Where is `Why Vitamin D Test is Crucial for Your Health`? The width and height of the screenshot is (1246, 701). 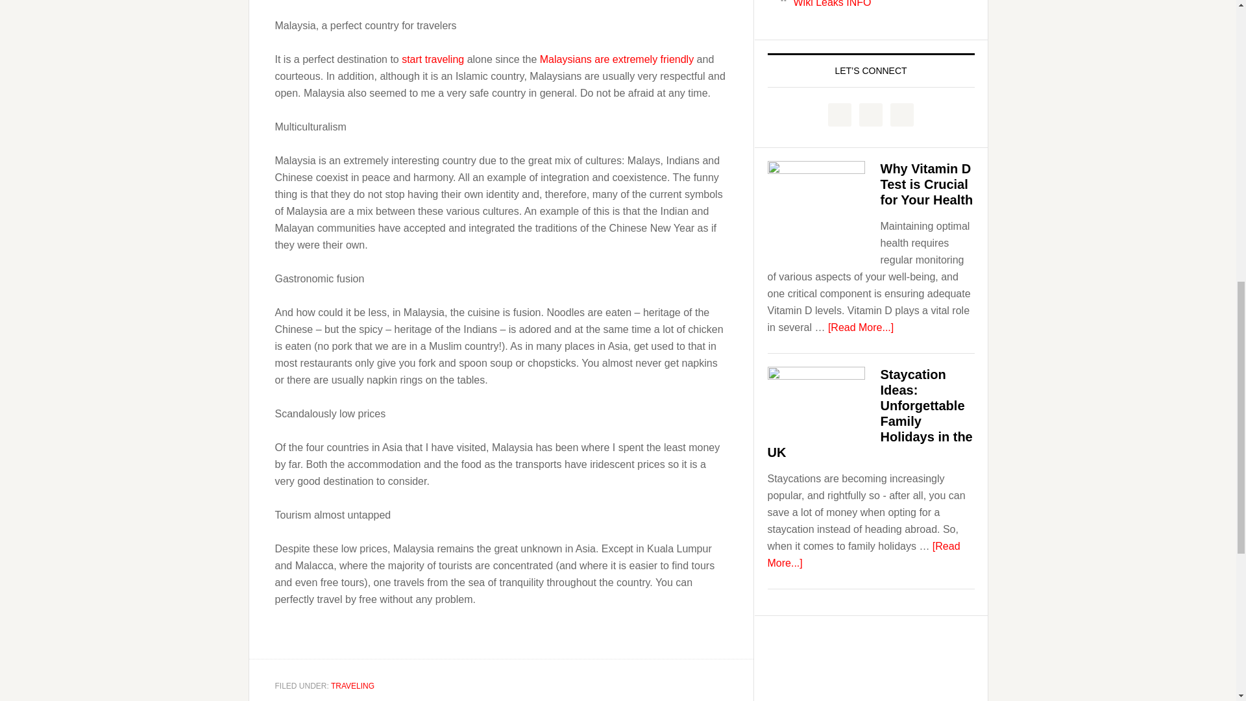 Why Vitamin D Test is Crucial for Your Health is located at coordinates (926, 184).